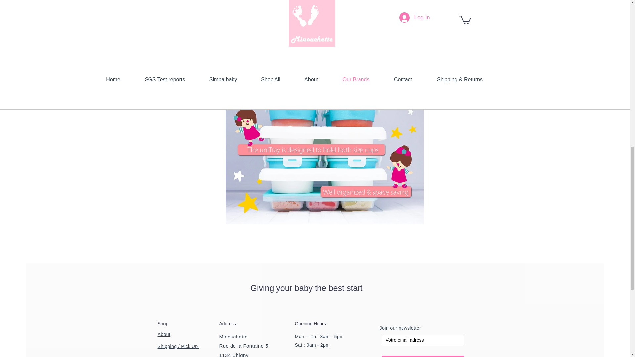 The width and height of the screenshot is (635, 357). I want to click on Subscribe Now, so click(423, 356).